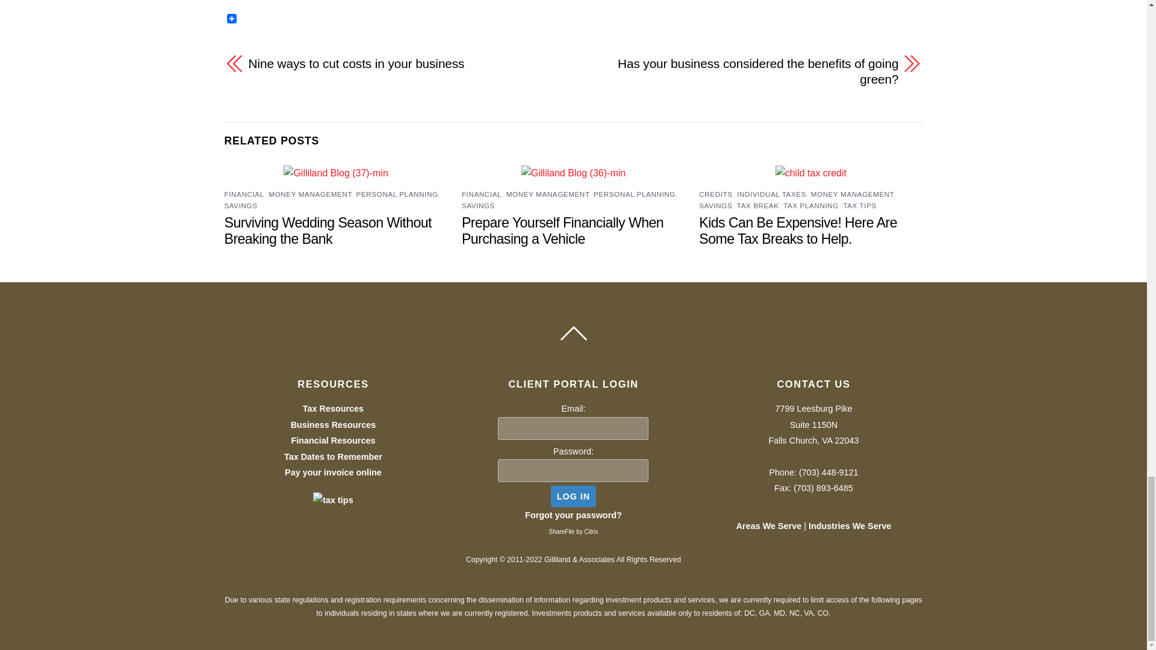 This screenshot has height=650, width=1156. I want to click on Kids Can Be Expensive! Here Are Some Tax Breaks to Help., so click(798, 231).